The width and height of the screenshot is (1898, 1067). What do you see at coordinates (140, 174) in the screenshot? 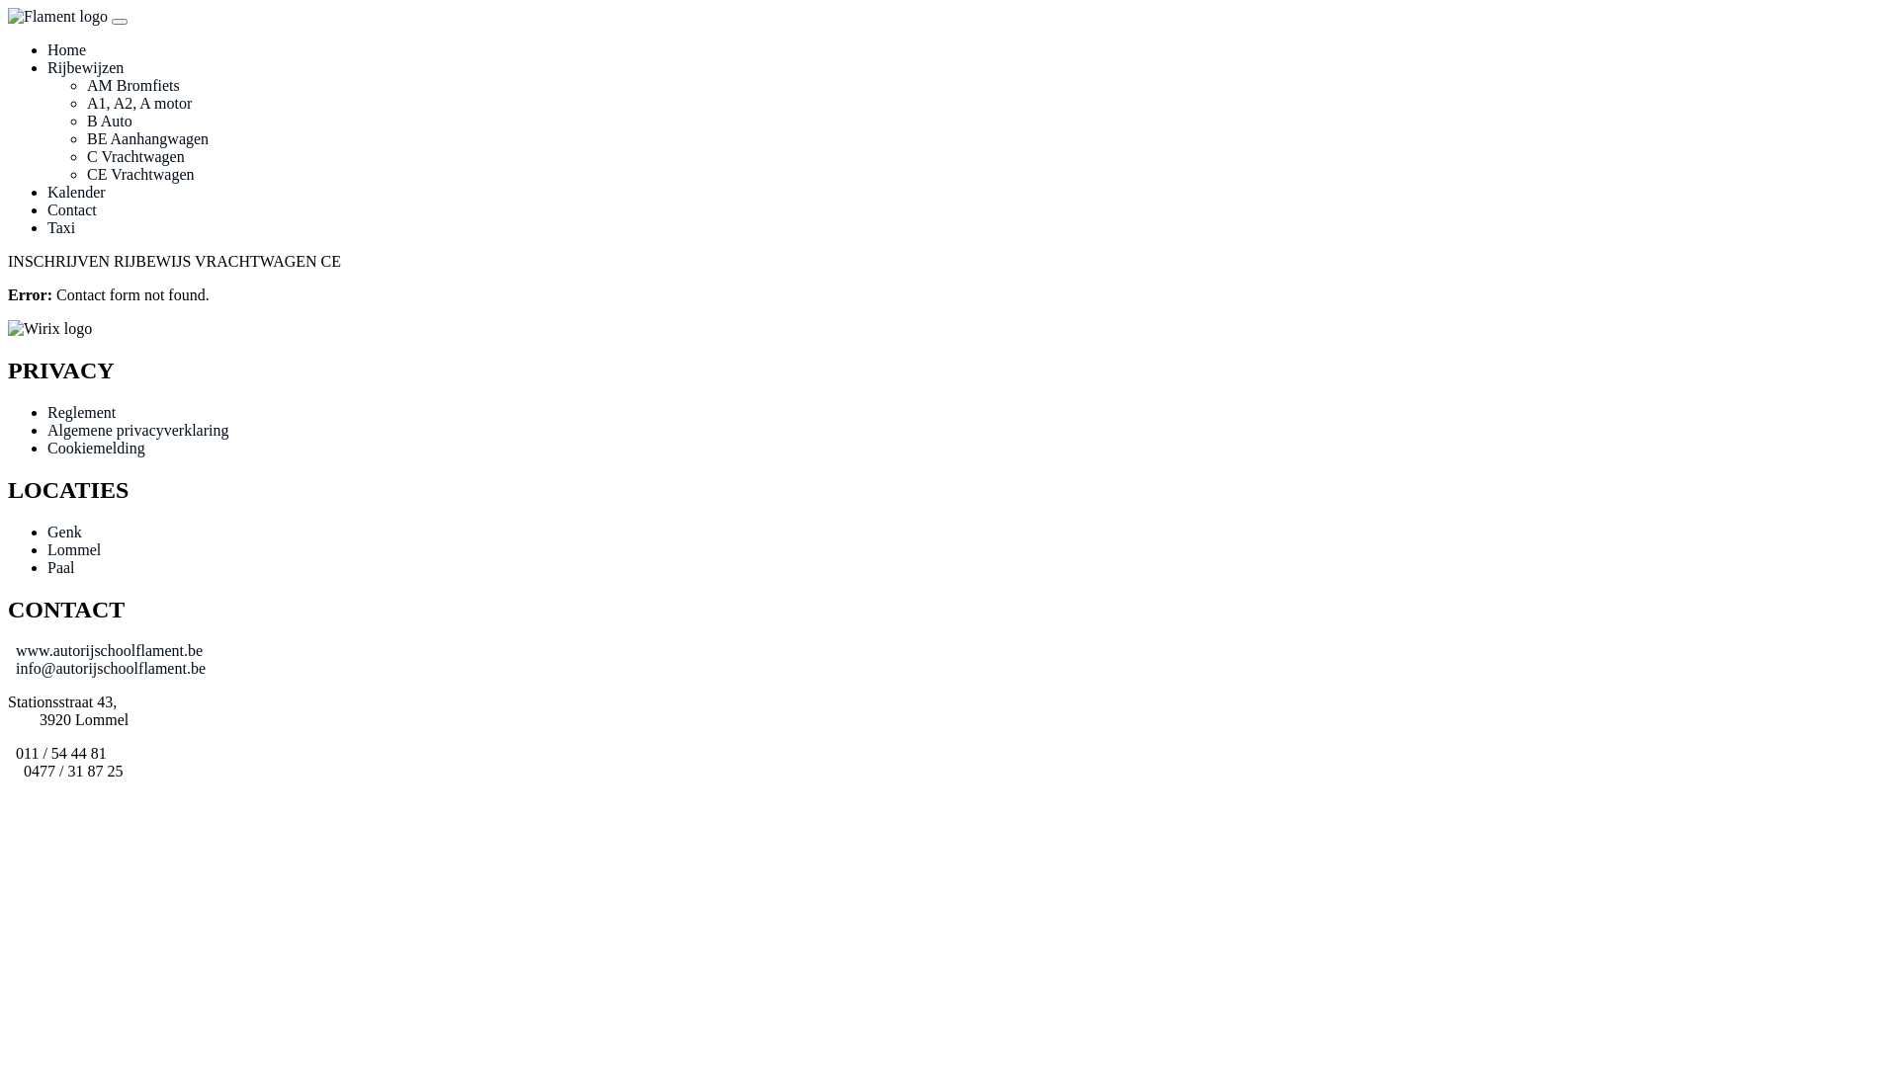
I see `CE Vrachtwagen` at bounding box center [140, 174].